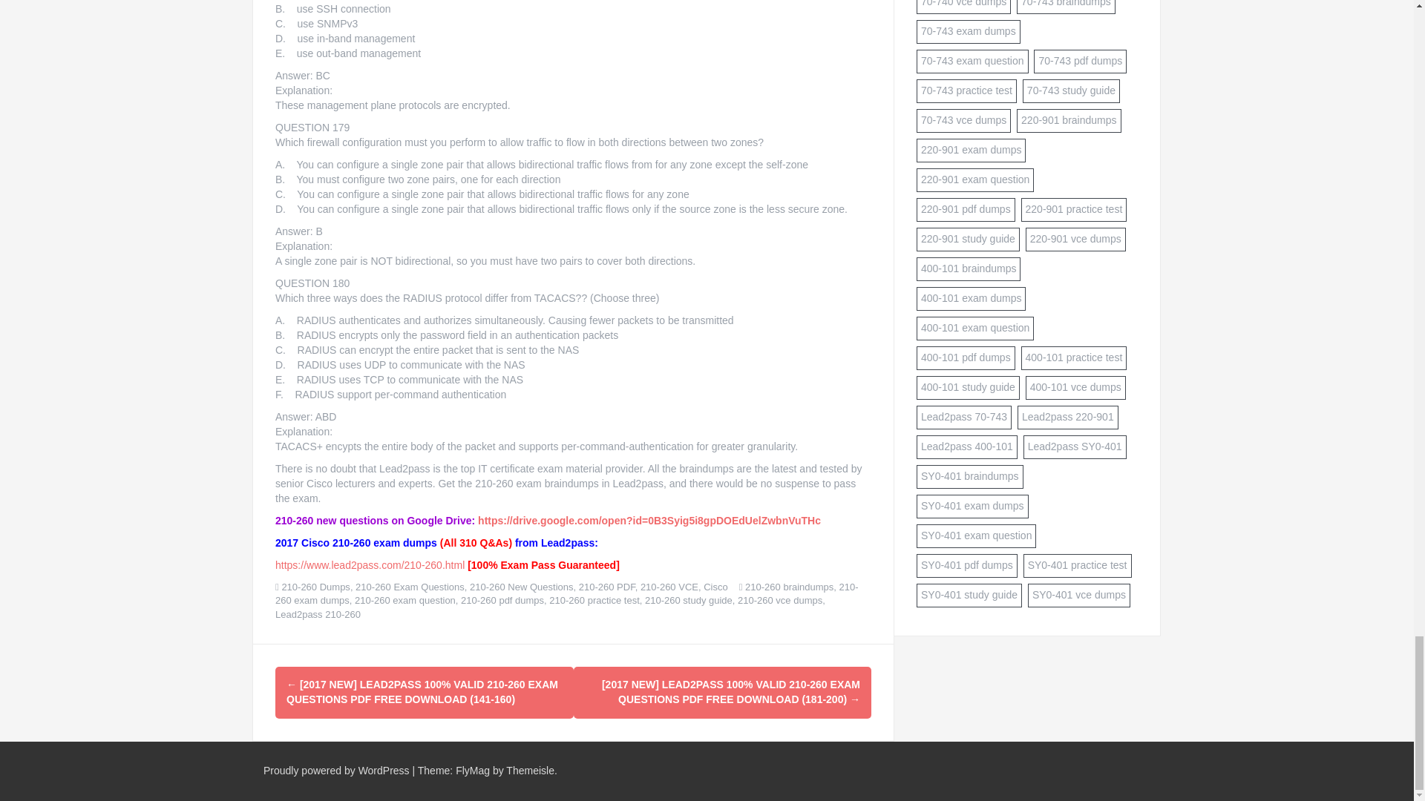 The width and height of the screenshot is (1425, 801). I want to click on 210-260 pdf dumps, so click(502, 600).